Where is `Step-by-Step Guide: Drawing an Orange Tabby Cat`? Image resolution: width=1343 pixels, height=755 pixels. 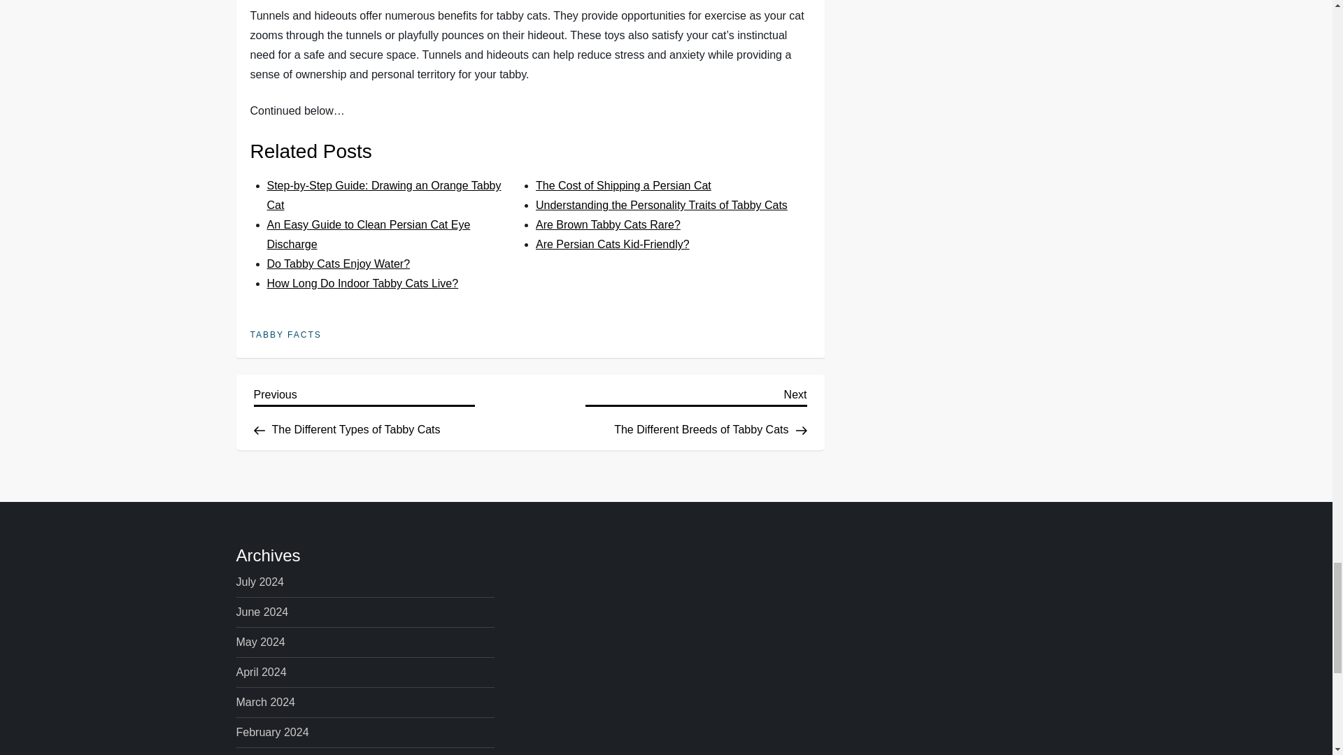 Step-by-Step Guide: Drawing an Orange Tabby Cat is located at coordinates (696, 410).